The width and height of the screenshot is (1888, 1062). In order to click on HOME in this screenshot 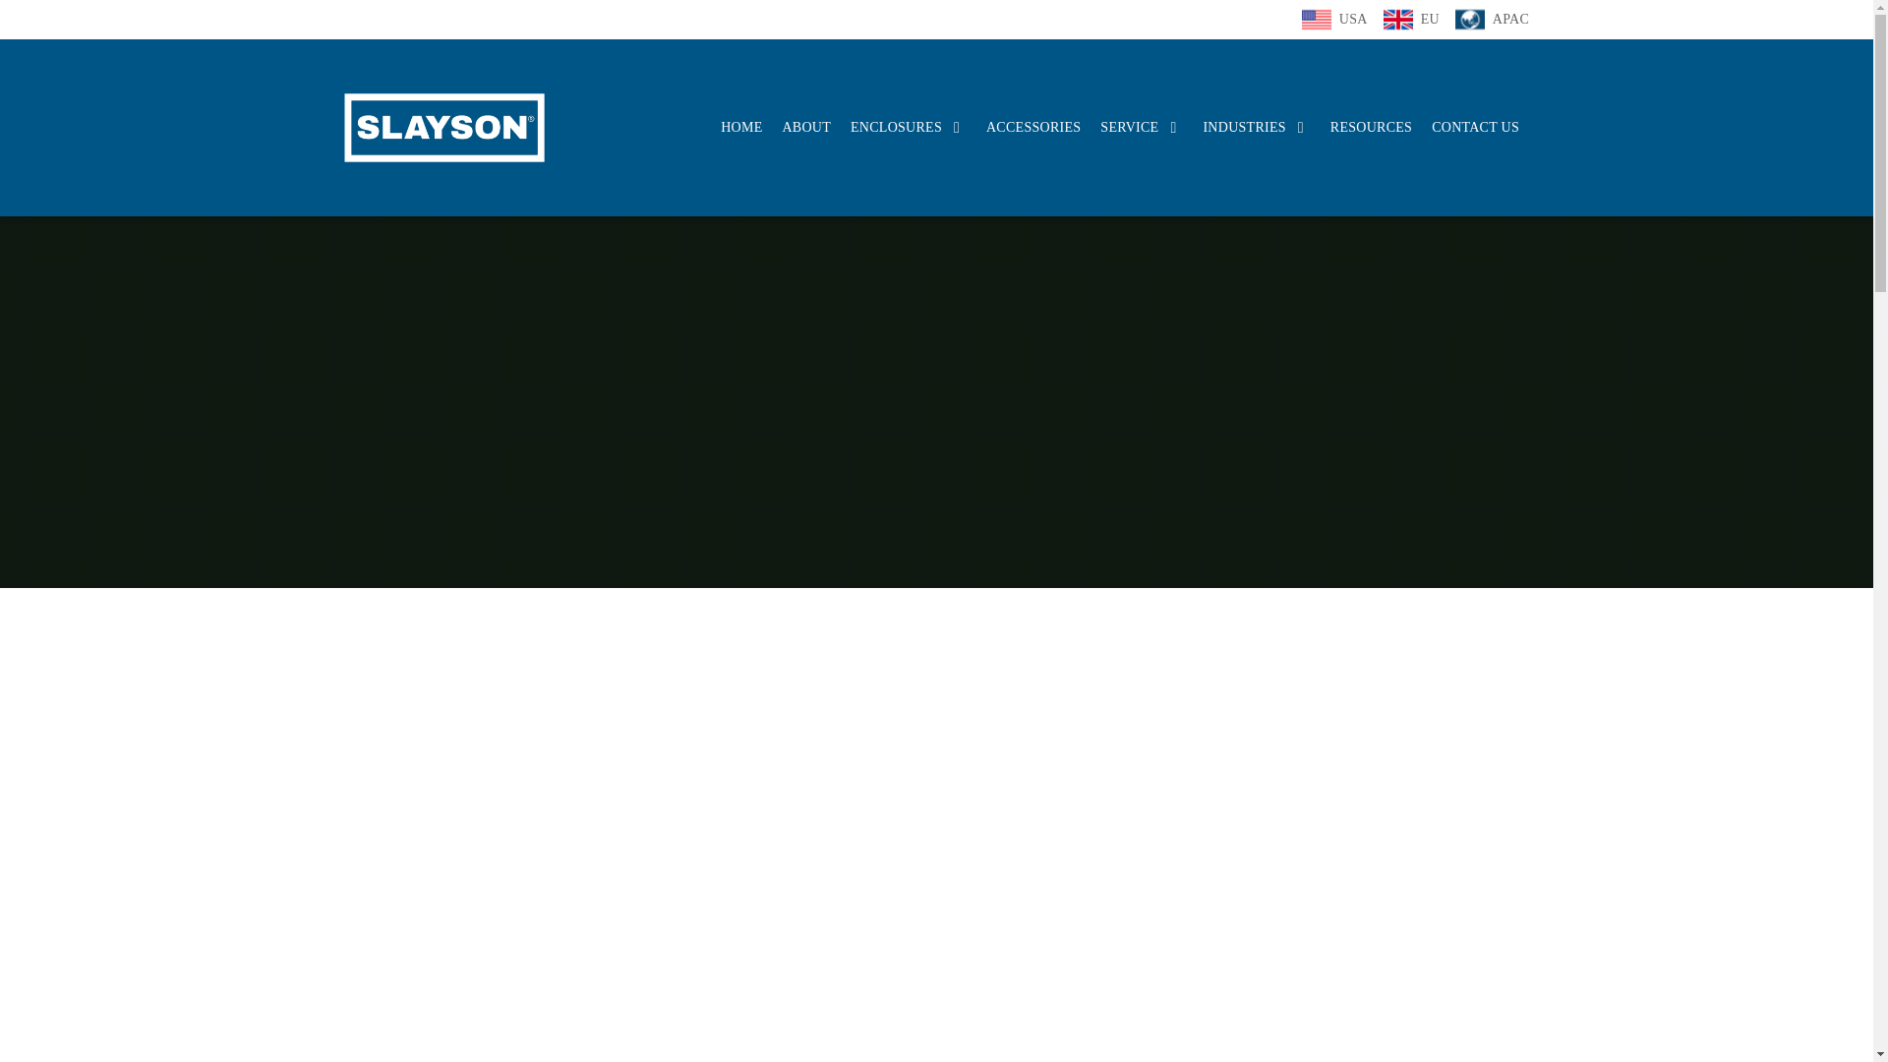, I will do `click(741, 126)`.